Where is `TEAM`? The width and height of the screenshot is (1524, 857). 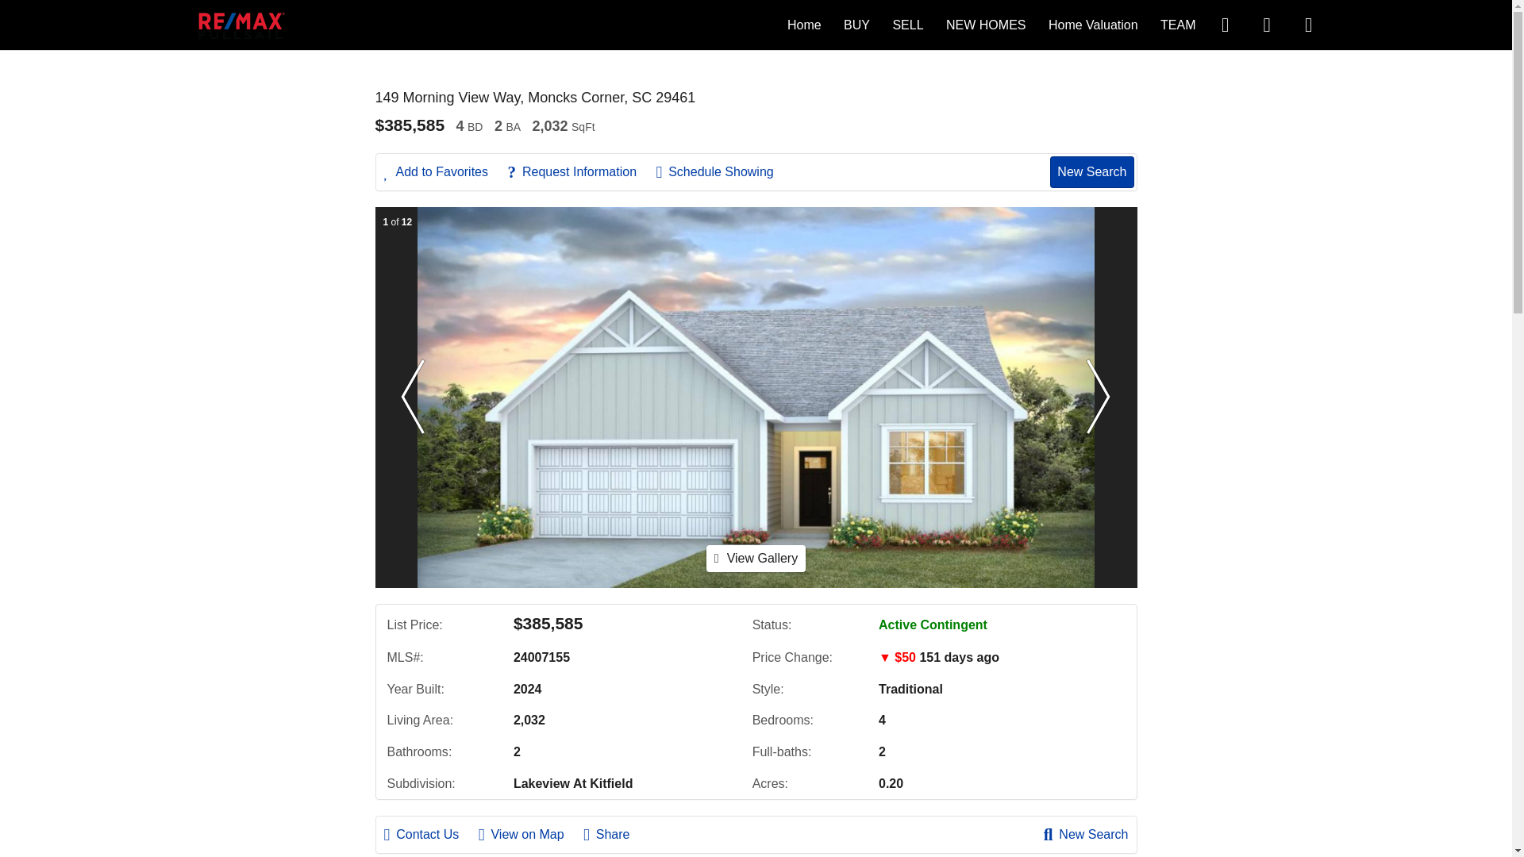 TEAM is located at coordinates (1177, 24).